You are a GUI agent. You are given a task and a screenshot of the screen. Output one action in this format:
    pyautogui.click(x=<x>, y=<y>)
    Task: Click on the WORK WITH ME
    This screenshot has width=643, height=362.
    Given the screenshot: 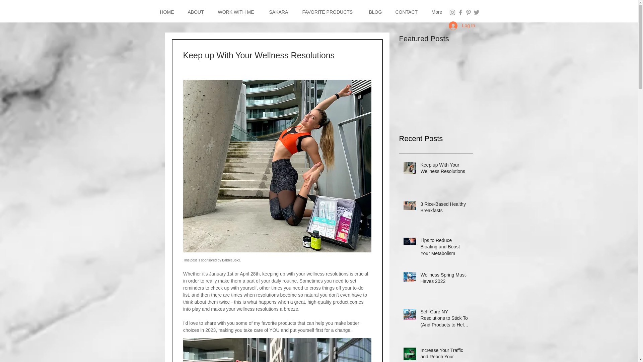 What is the action you would take?
    pyautogui.click(x=238, y=12)
    